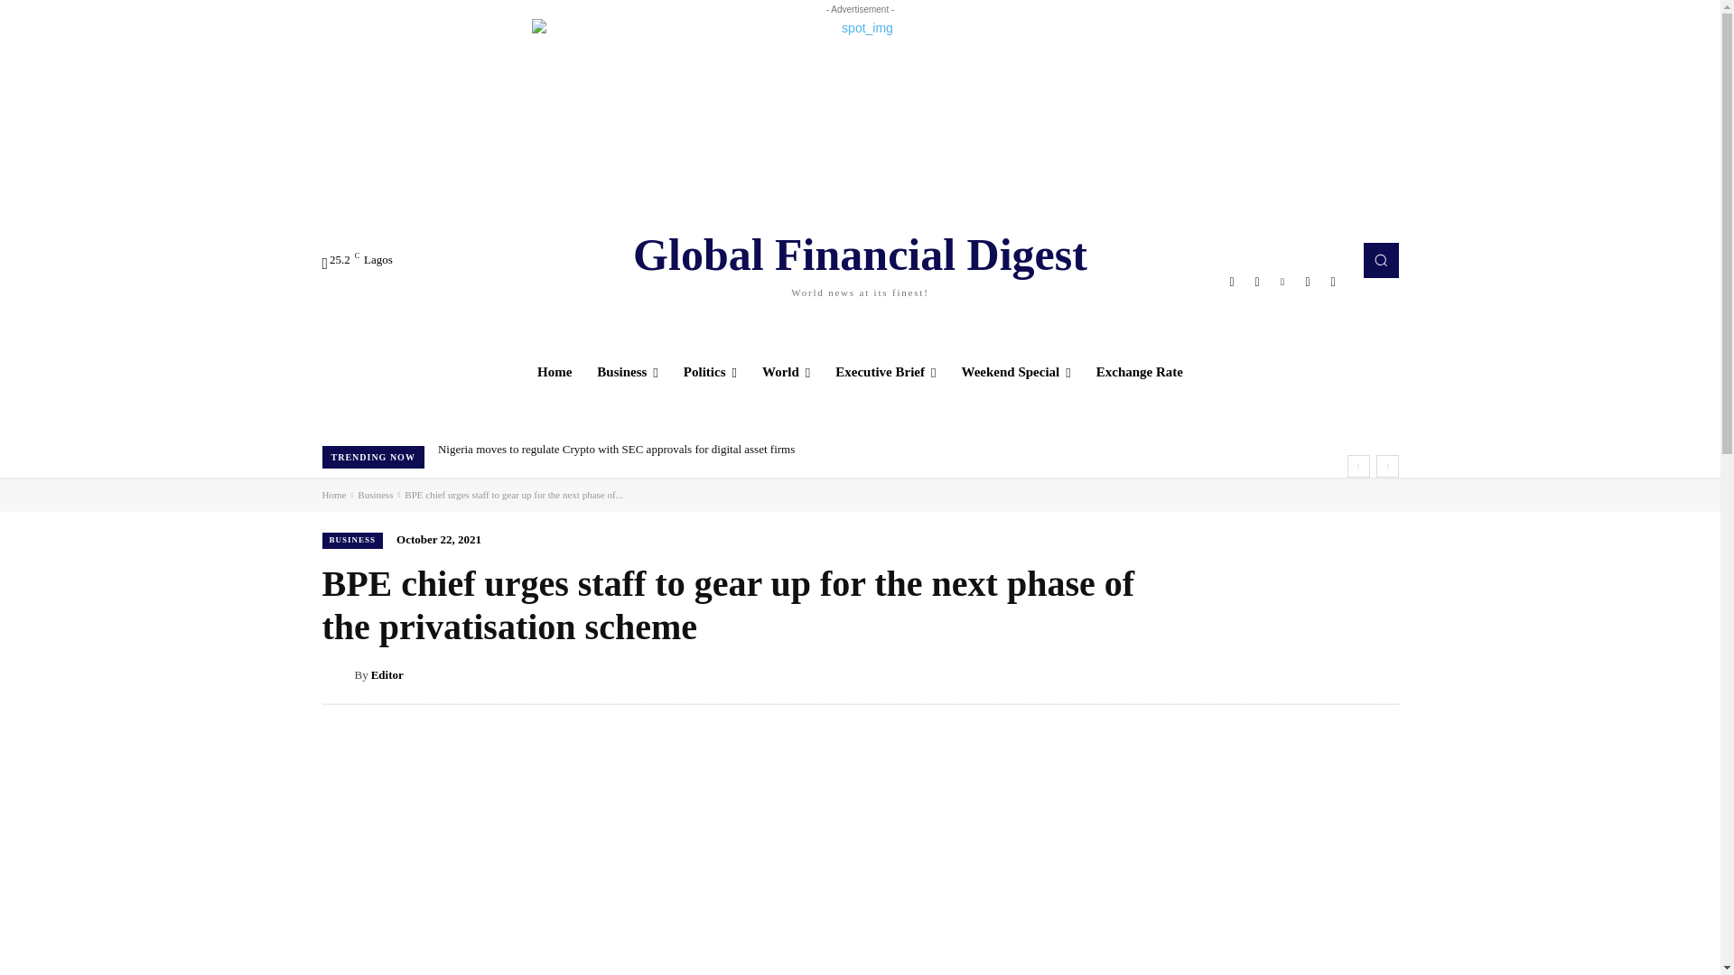 The image size is (1734, 975). Describe the element at coordinates (1257, 282) in the screenshot. I see `Instagram` at that location.